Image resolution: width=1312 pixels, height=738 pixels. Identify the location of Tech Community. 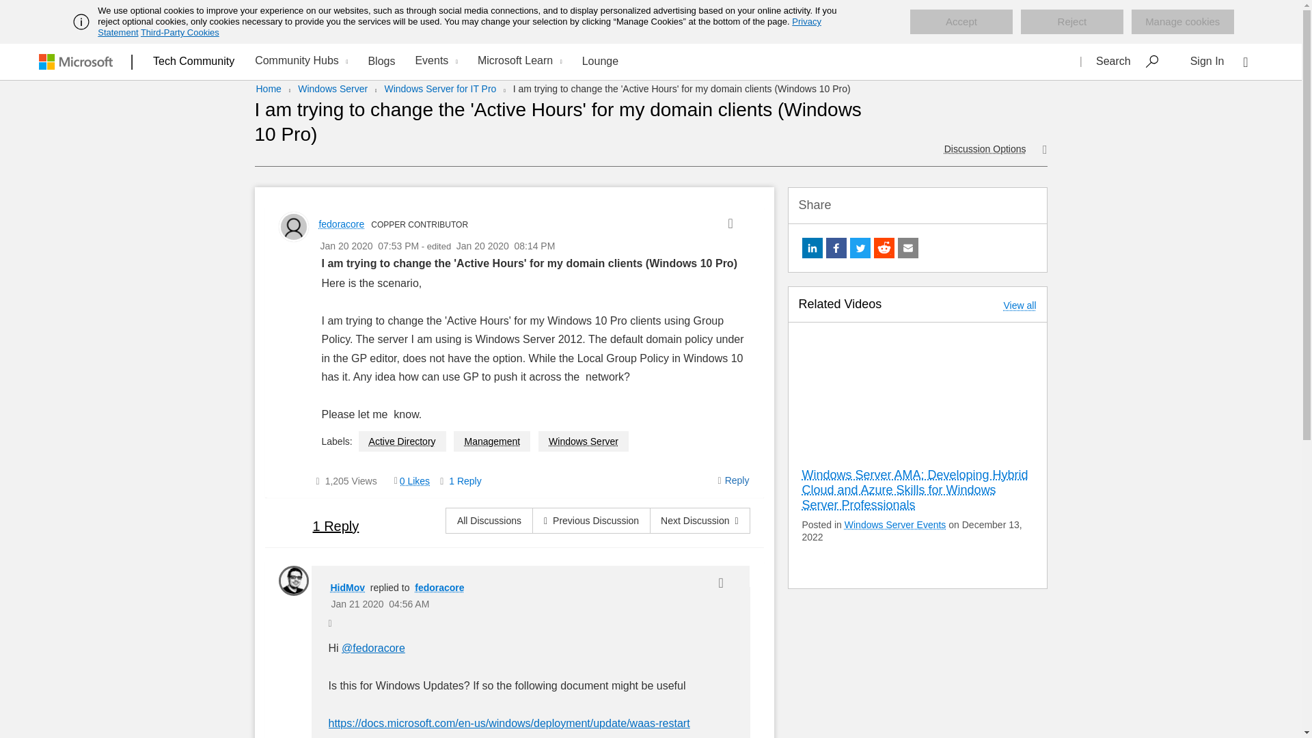
(194, 61).